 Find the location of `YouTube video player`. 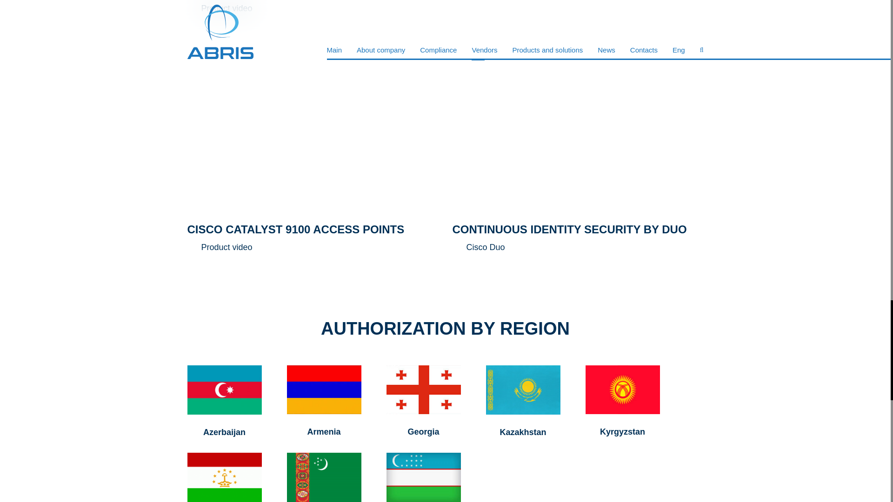

YouTube video player is located at coordinates (578, 126).